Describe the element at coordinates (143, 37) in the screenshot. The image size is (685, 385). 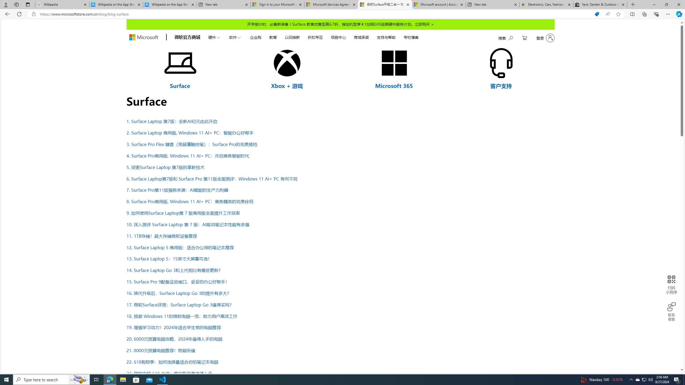
I see `store logo` at that location.